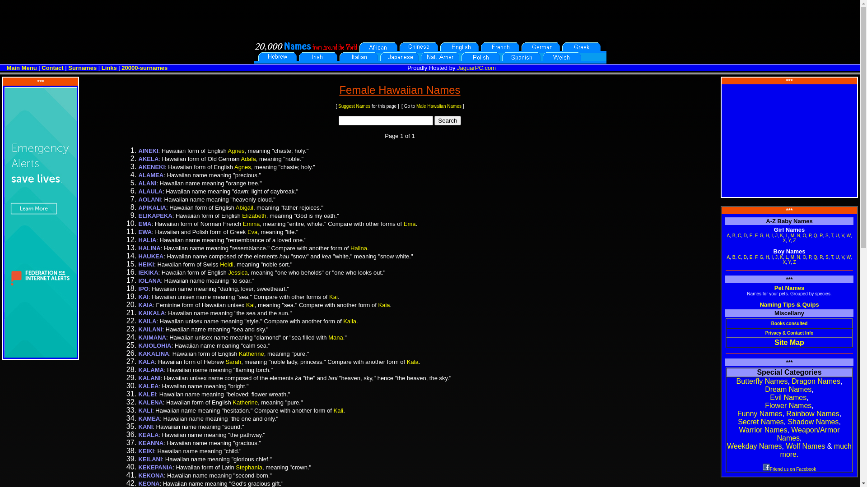 This screenshot has width=867, height=487. Describe the element at coordinates (787, 257) in the screenshot. I see `L` at that location.